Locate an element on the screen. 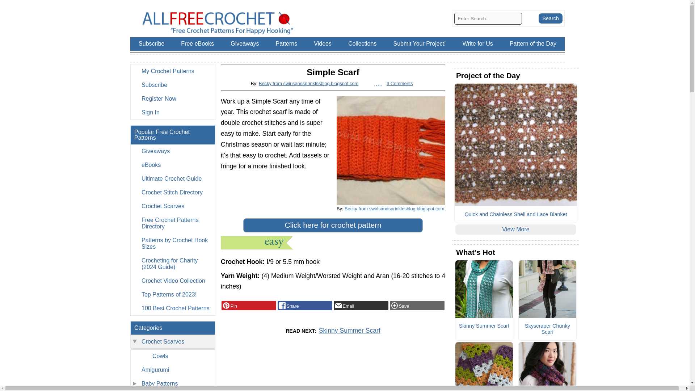  Facebook is located at coordinates (305, 306).